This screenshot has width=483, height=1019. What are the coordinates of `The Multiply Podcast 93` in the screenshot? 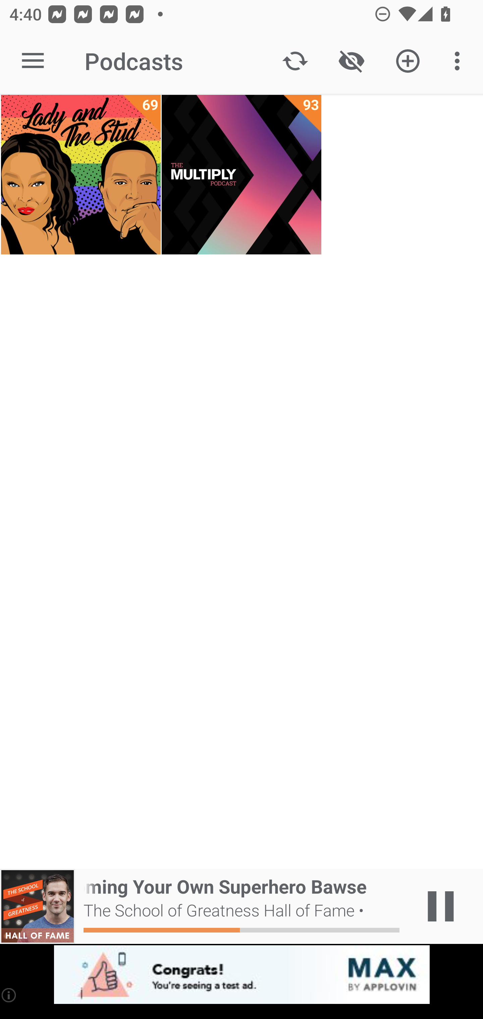 It's located at (241, 175).